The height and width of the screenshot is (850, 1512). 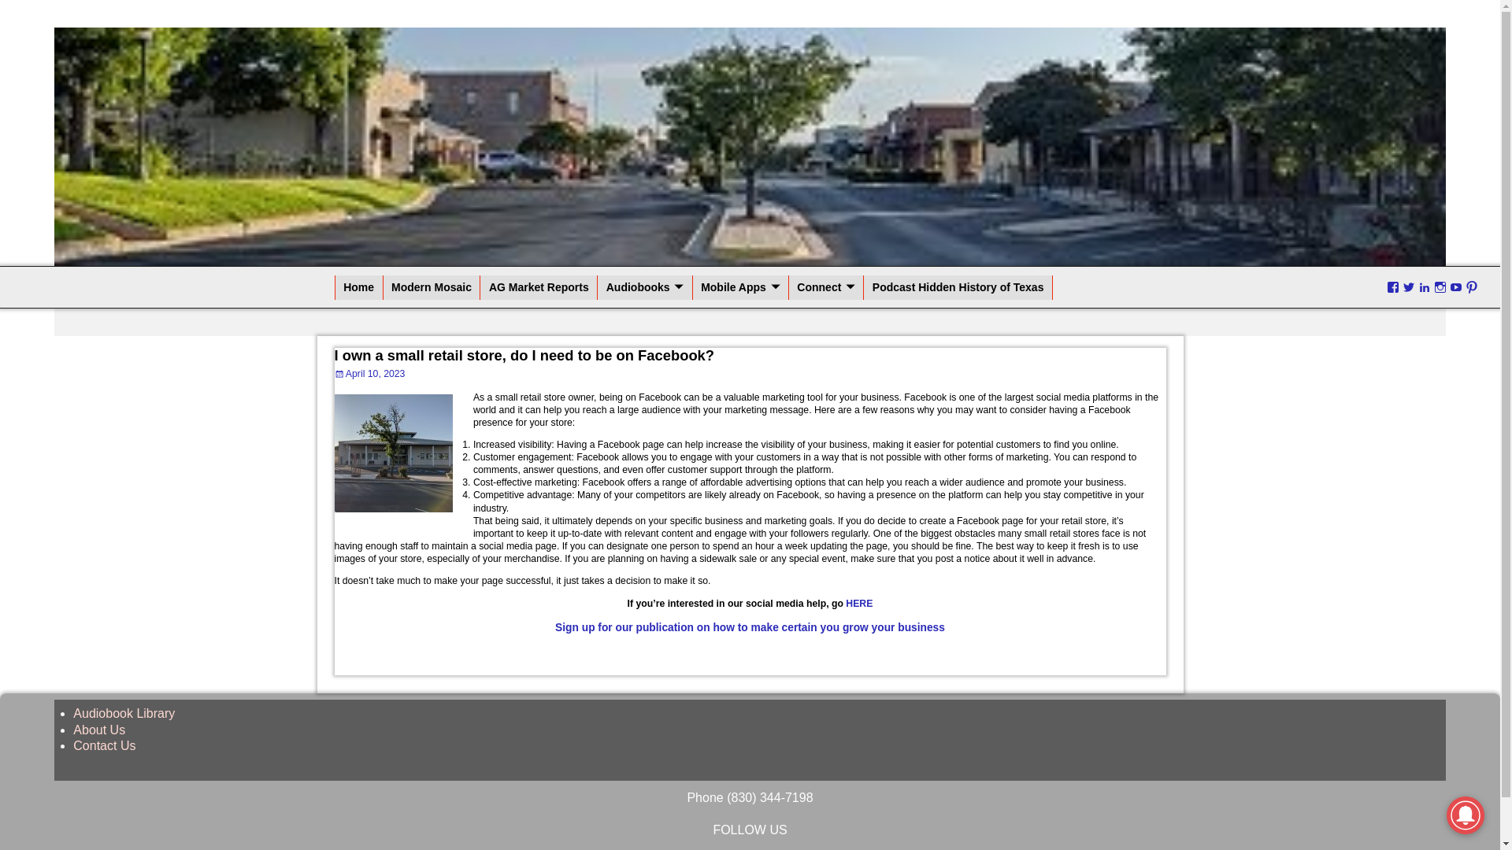 What do you see at coordinates (99, 730) in the screenshot?
I see `About Us` at bounding box center [99, 730].